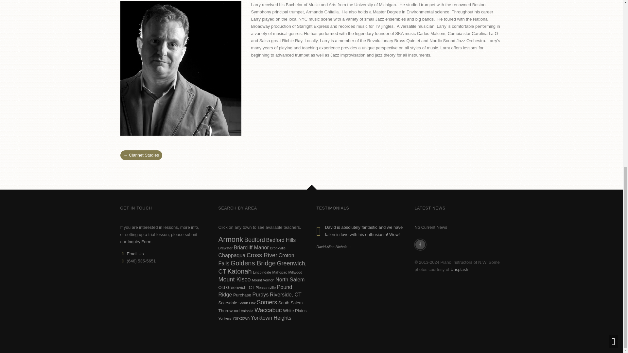 This screenshot has height=353, width=628. What do you see at coordinates (232, 255) in the screenshot?
I see `Chappaqua` at bounding box center [232, 255].